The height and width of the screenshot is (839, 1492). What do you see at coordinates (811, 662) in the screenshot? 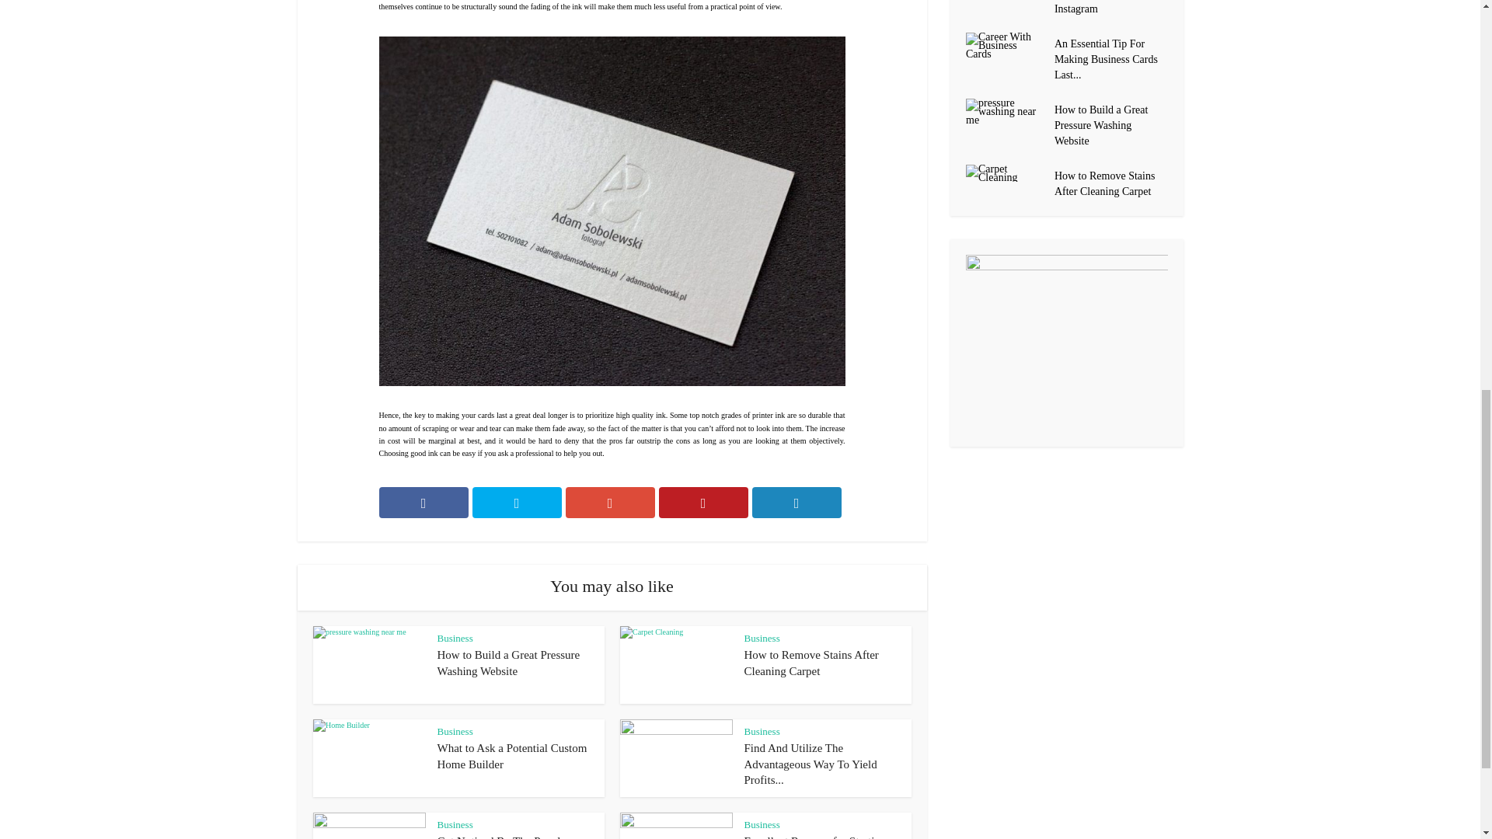
I see `How to Remove Stains After Cleaning Carpet` at bounding box center [811, 662].